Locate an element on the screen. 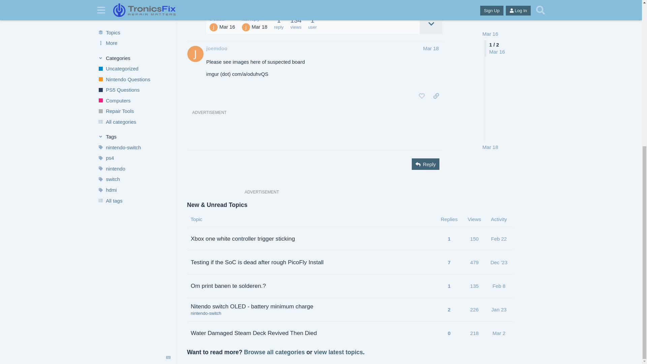 This screenshot has width=647, height=364. joemdoo is located at coordinates (217, 48).